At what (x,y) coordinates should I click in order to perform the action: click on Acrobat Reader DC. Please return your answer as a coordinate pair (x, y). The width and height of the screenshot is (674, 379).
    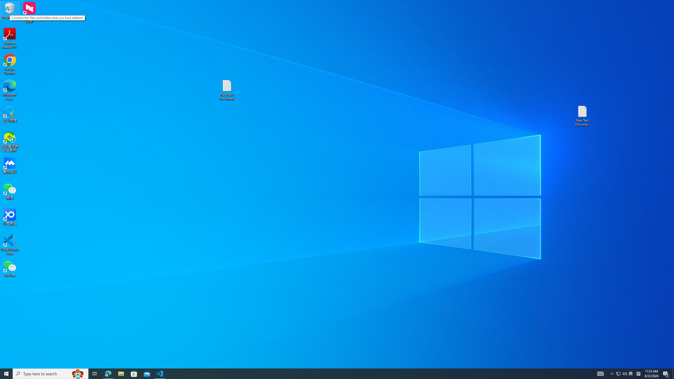
    Looking at the image, I should click on (10, 38).